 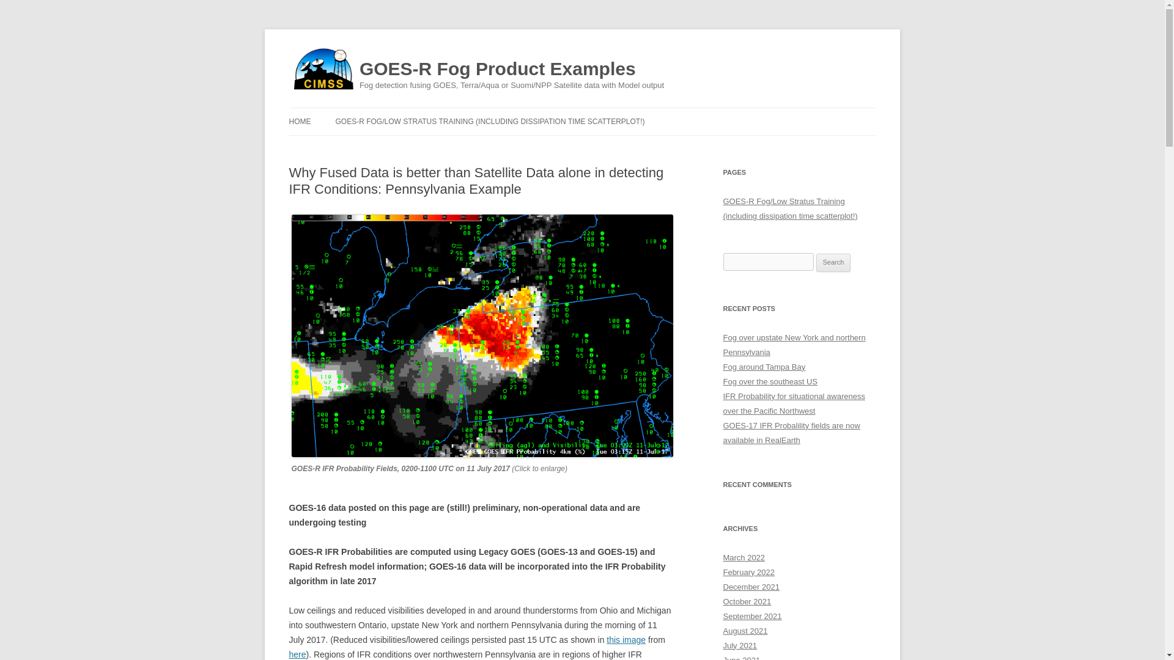 I want to click on September 2021, so click(x=752, y=616).